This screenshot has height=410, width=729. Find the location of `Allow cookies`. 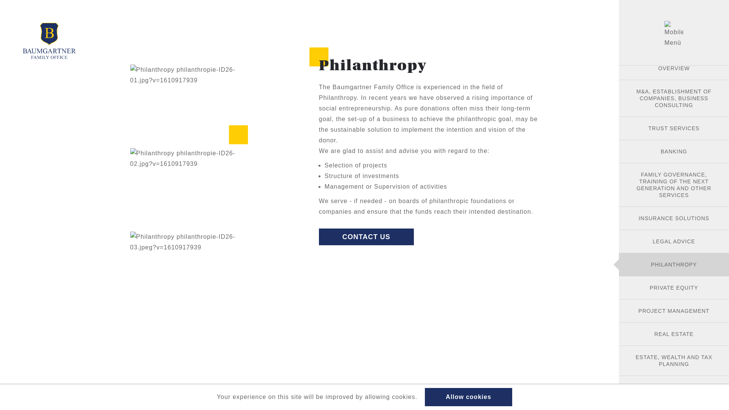

Allow cookies is located at coordinates (469, 397).